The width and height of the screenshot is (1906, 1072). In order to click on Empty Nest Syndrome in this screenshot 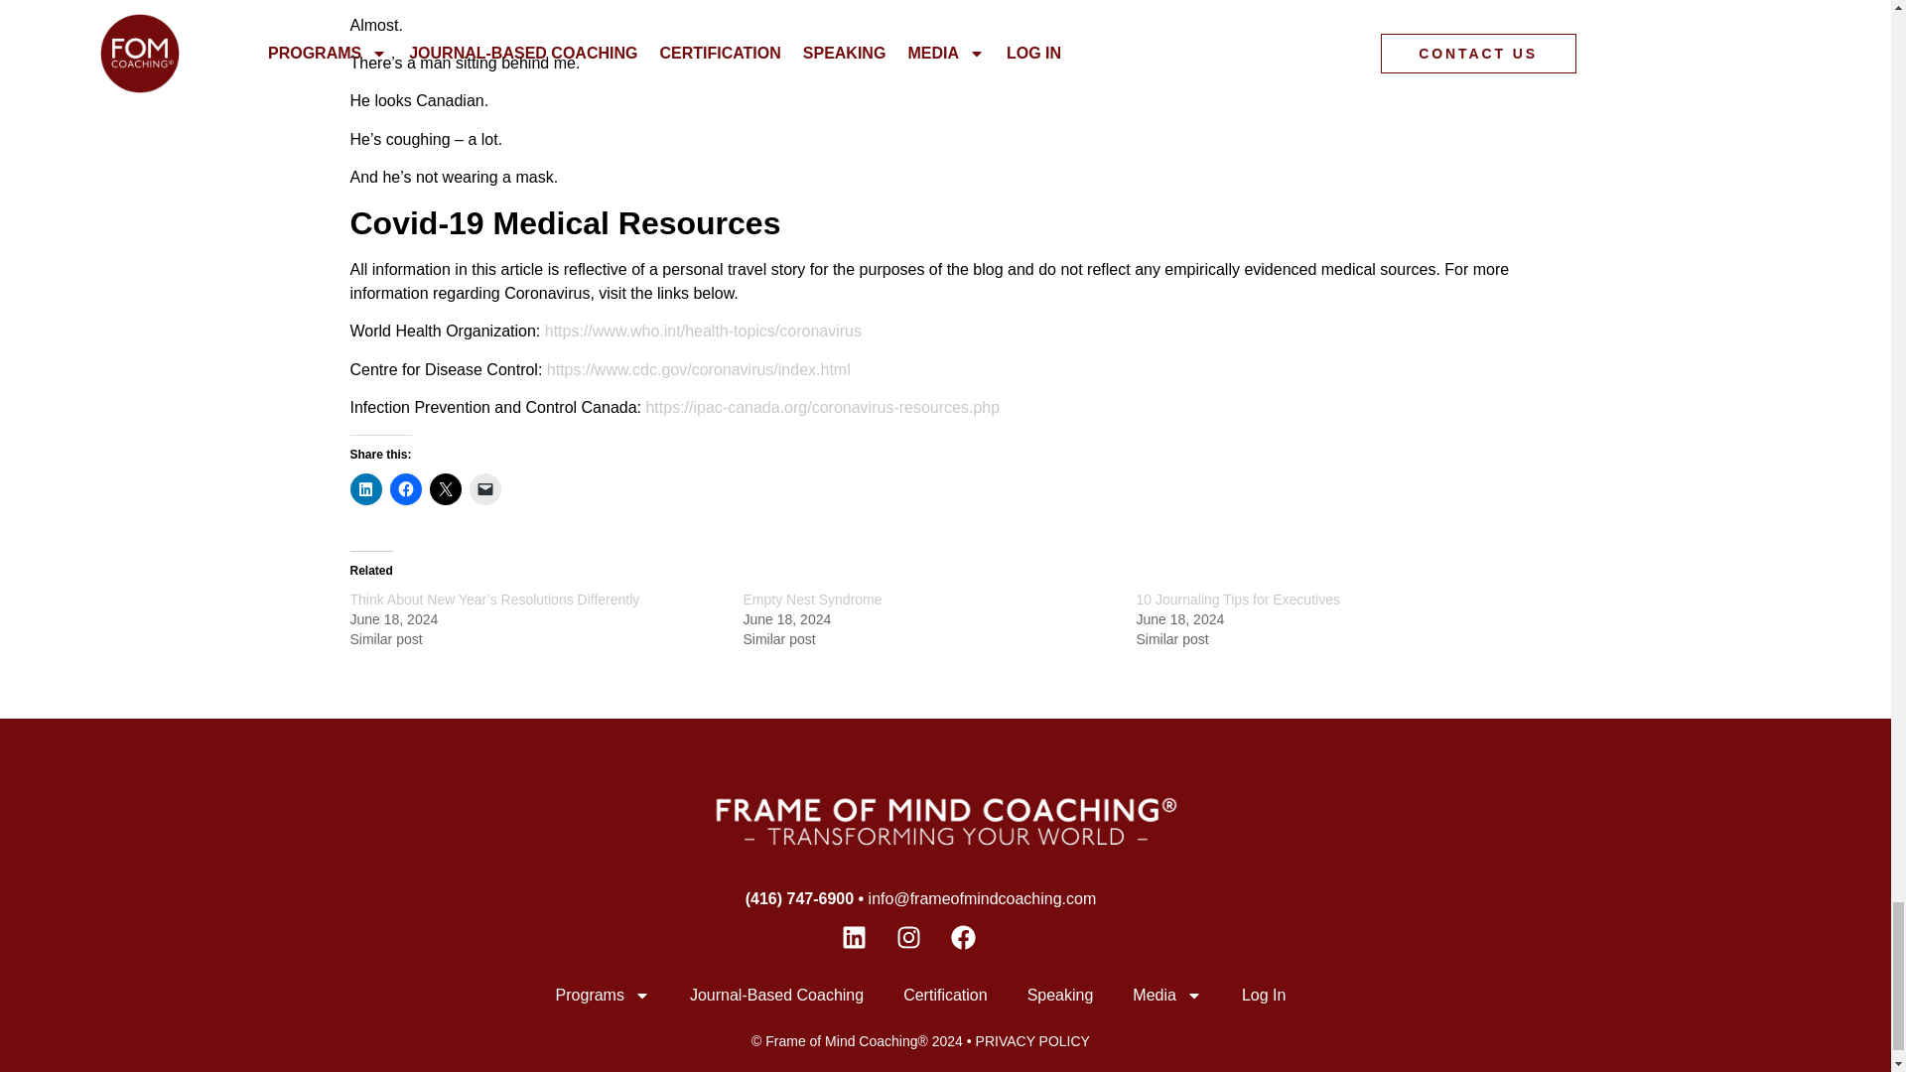, I will do `click(812, 600)`.